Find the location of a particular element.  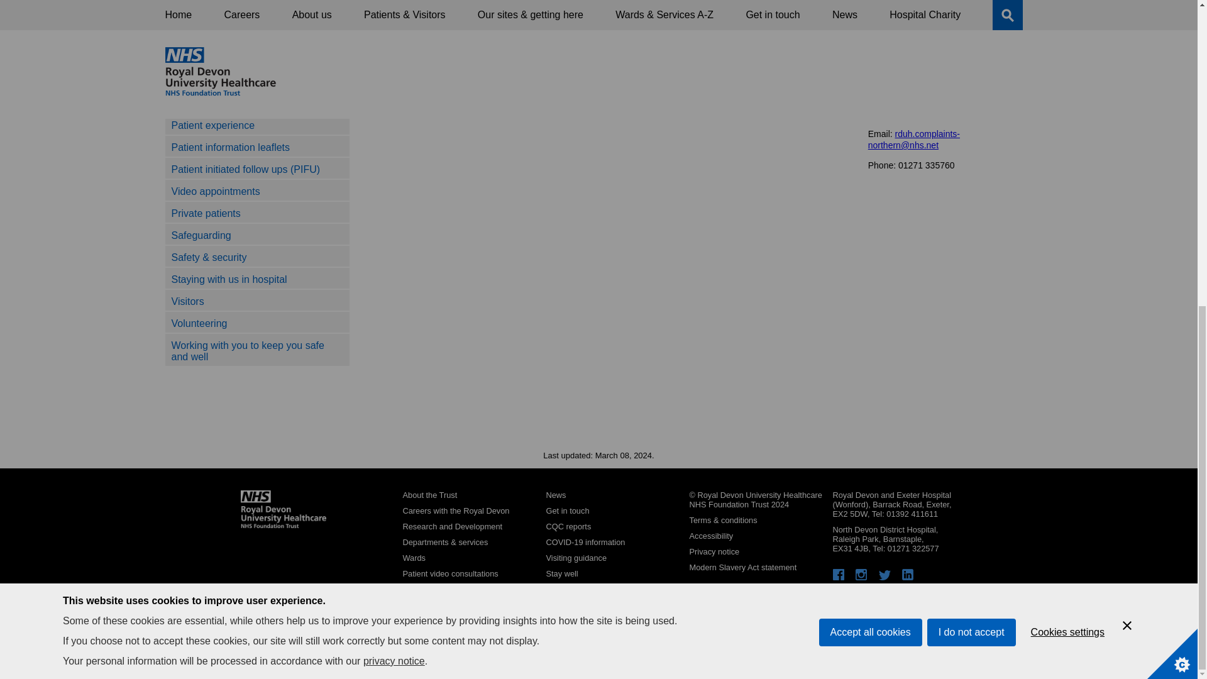

Modern Slavery Statement is located at coordinates (743, 567).